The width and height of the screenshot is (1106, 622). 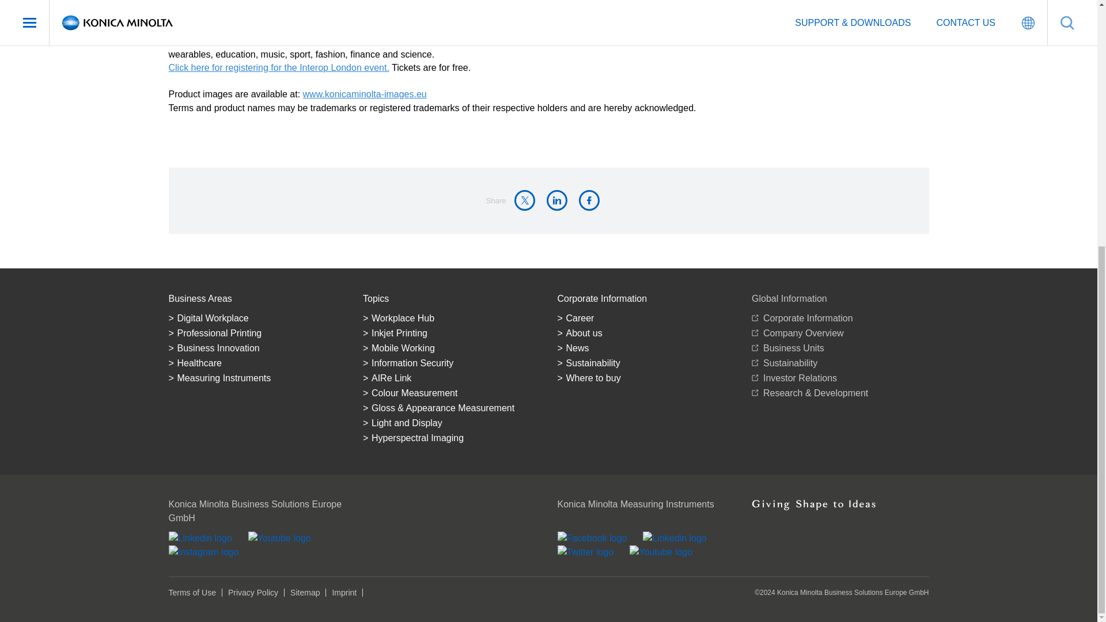 I want to click on Digital Workplace, so click(x=256, y=318).